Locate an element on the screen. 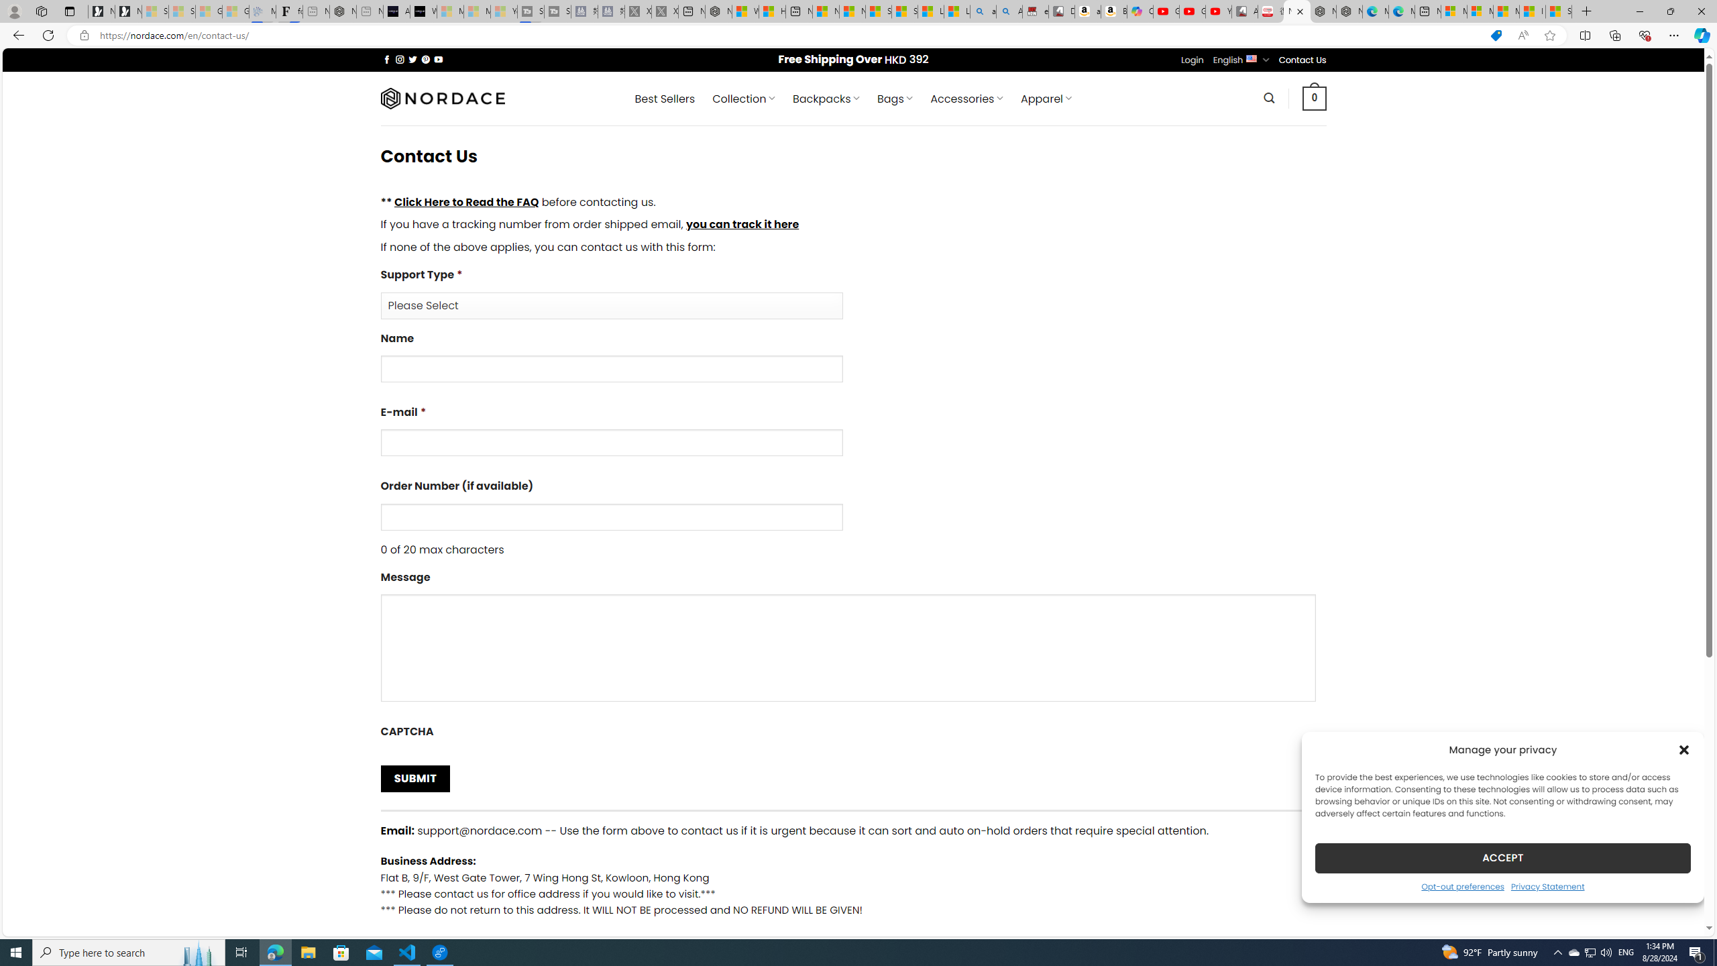  Nordace - Contact Us is located at coordinates (1297, 11).